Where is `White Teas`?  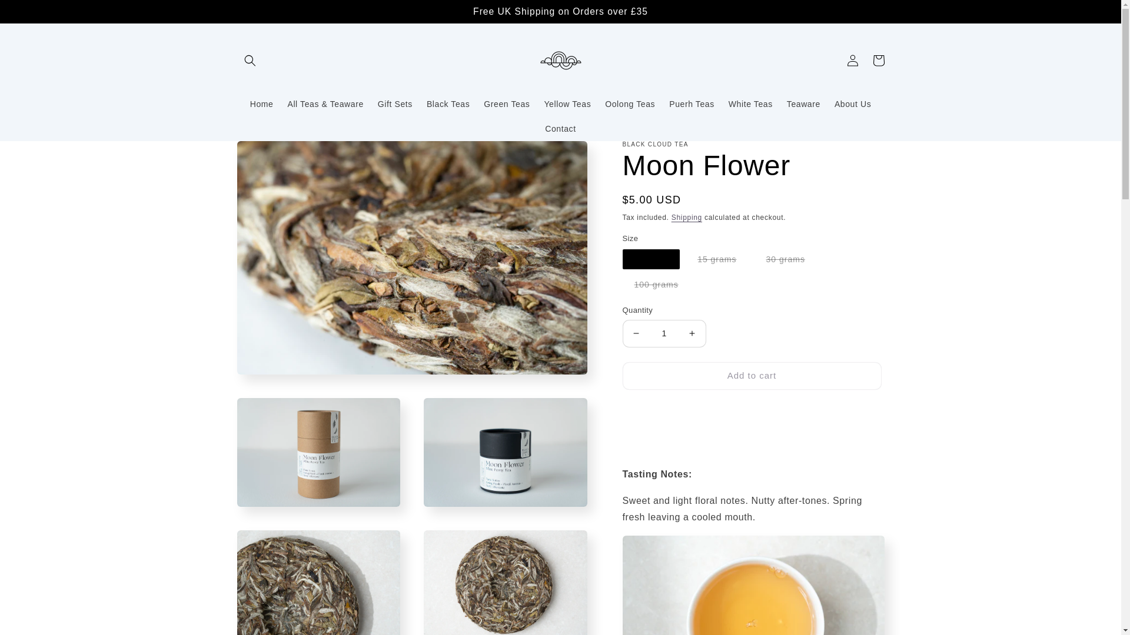 White Teas is located at coordinates (750, 103).